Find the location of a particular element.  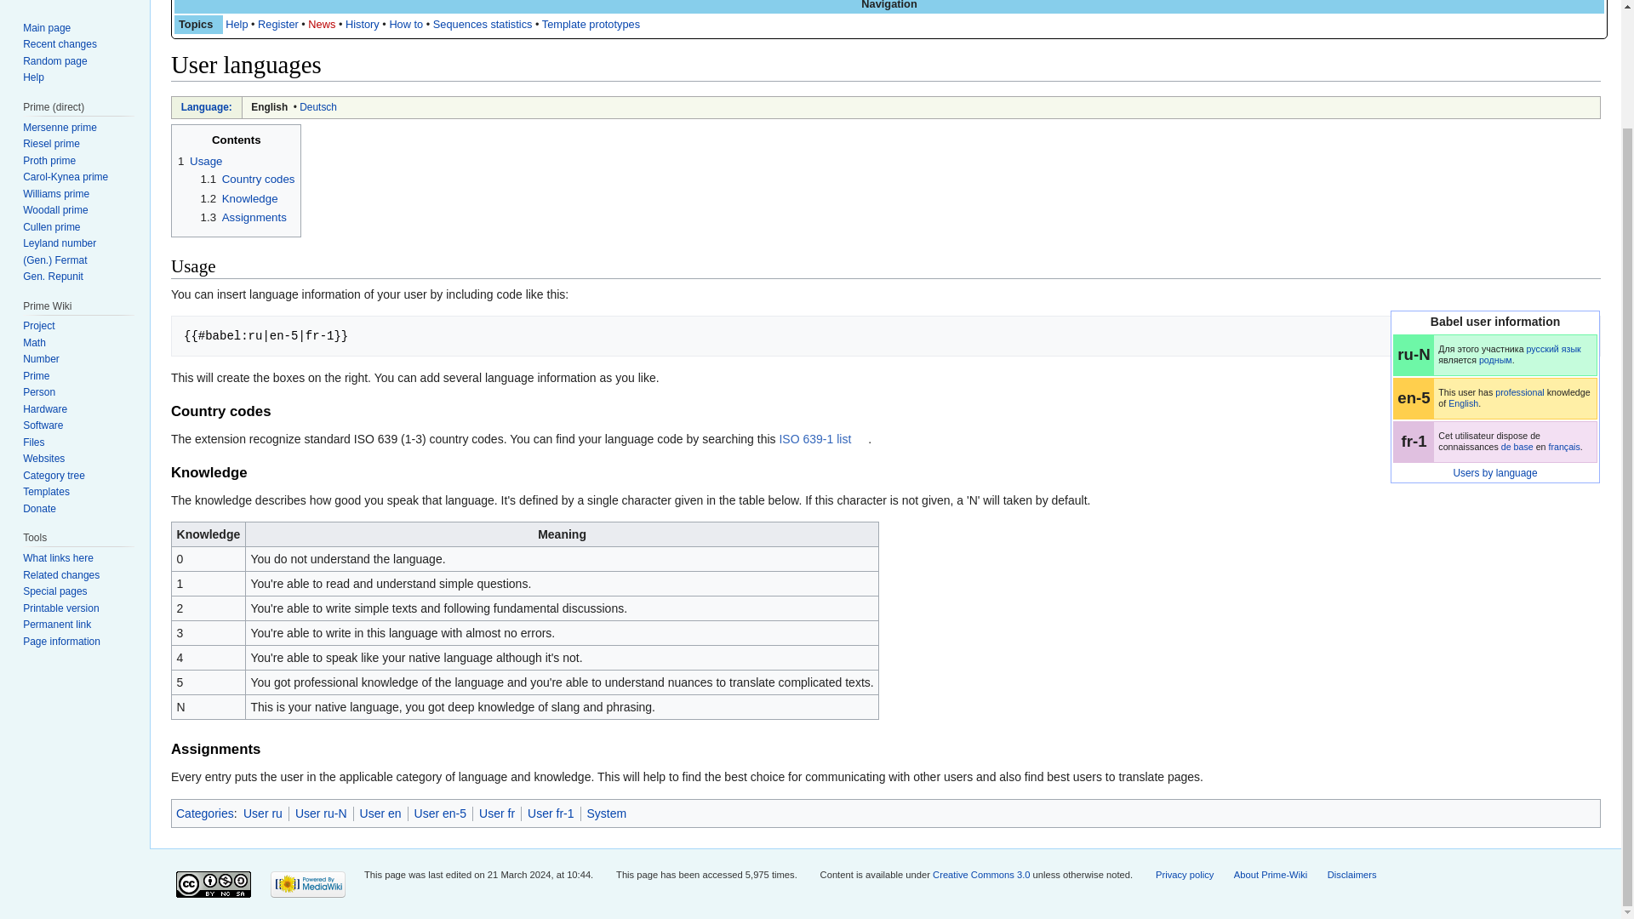

PW:Languages is located at coordinates (206, 106).